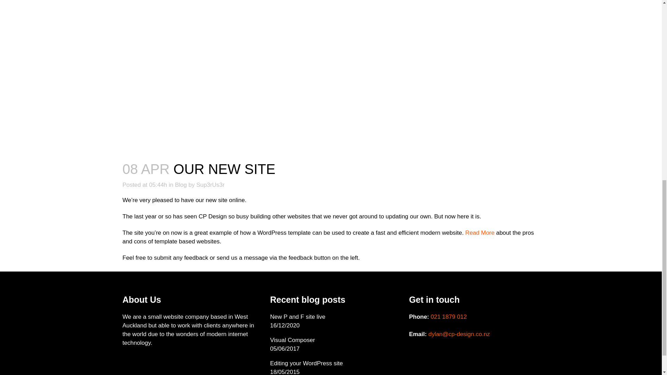 Image resolution: width=667 pixels, height=375 pixels. What do you see at coordinates (334, 340) in the screenshot?
I see `Visual Composer` at bounding box center [334, 340].